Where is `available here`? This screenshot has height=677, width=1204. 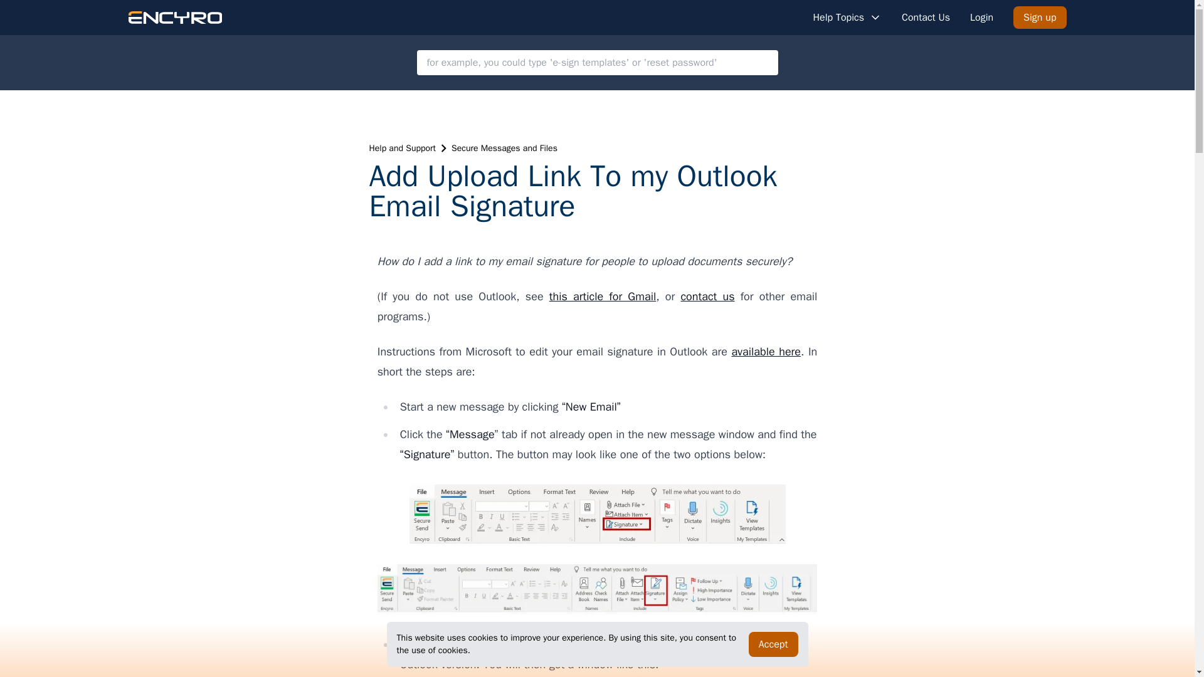 available here is located at coordinates (765, 351).